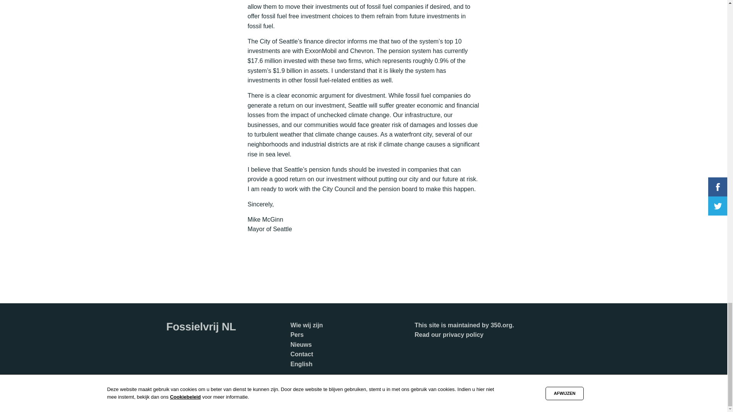 The width and height of the screenshot is (733, 412). Describe the element at coordinates (307, 325) in the screenshot. I see `Wie wij zijn` at that location.